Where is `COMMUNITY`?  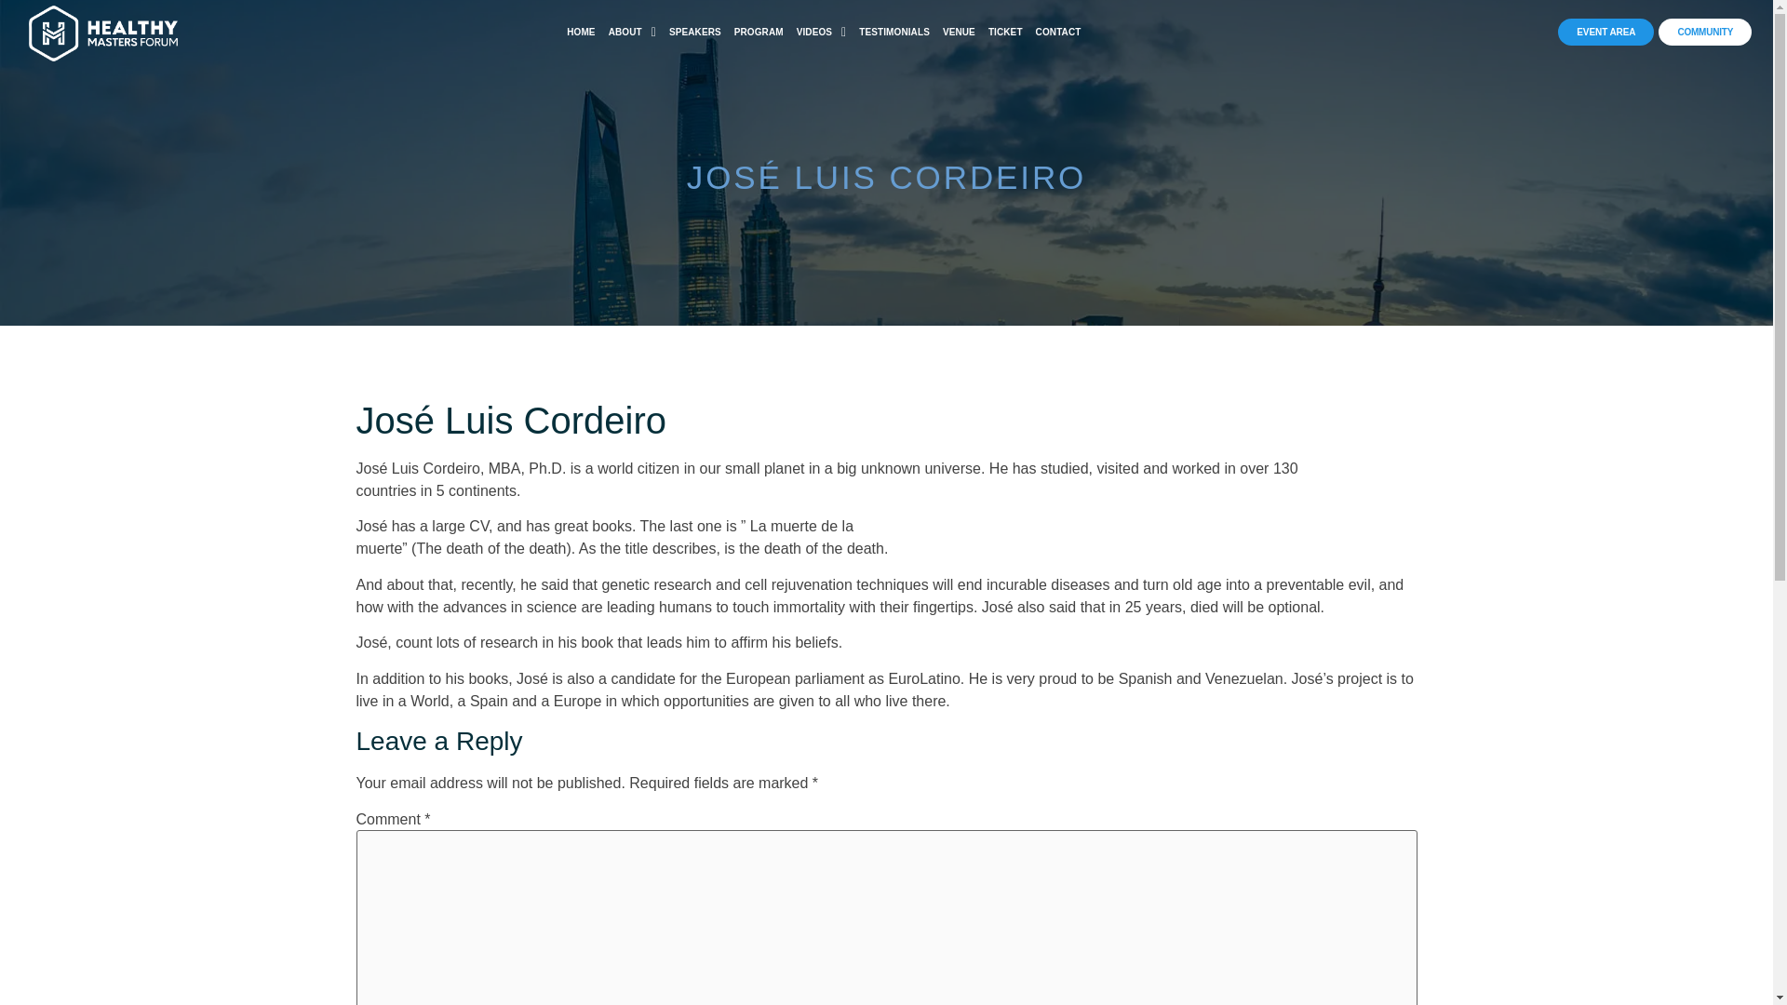
COMMUNITY is located at coordinates (1704, 32).